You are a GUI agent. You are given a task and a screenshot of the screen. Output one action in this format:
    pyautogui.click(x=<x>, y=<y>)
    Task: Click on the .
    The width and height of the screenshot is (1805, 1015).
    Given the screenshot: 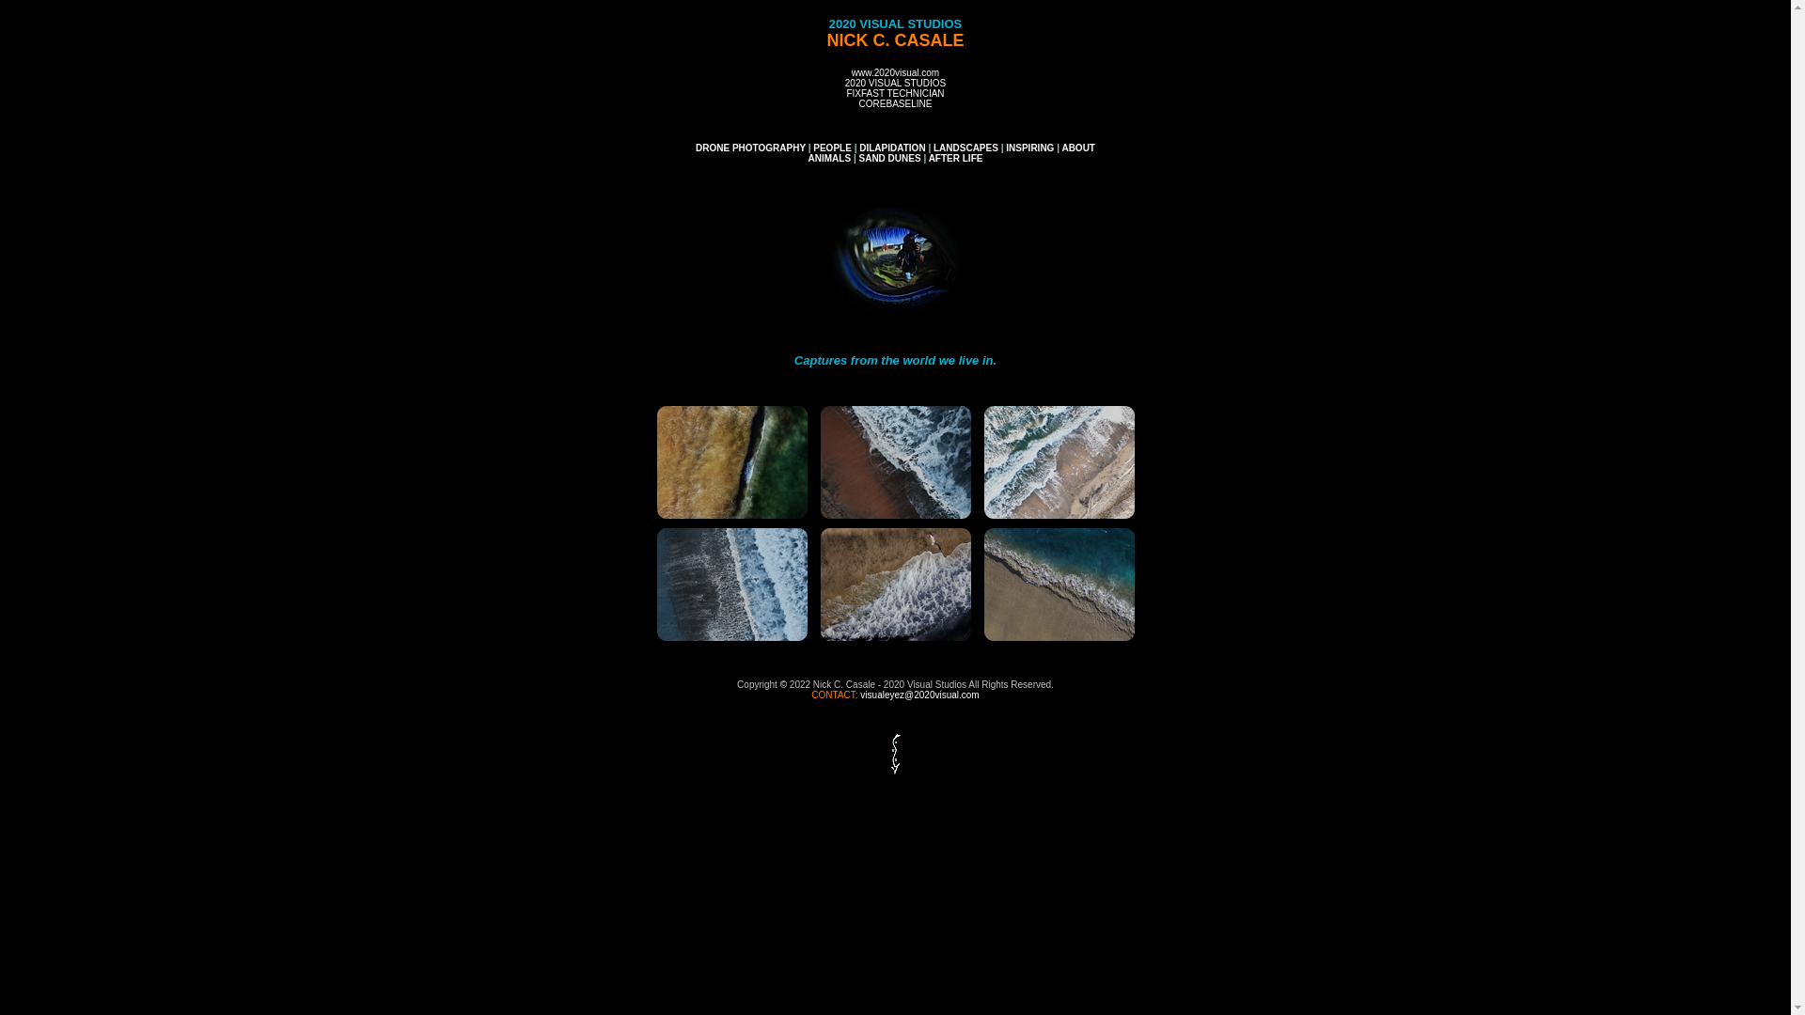 What is the action you would take?
    pyautogui.click(x=1059, y=462)
    